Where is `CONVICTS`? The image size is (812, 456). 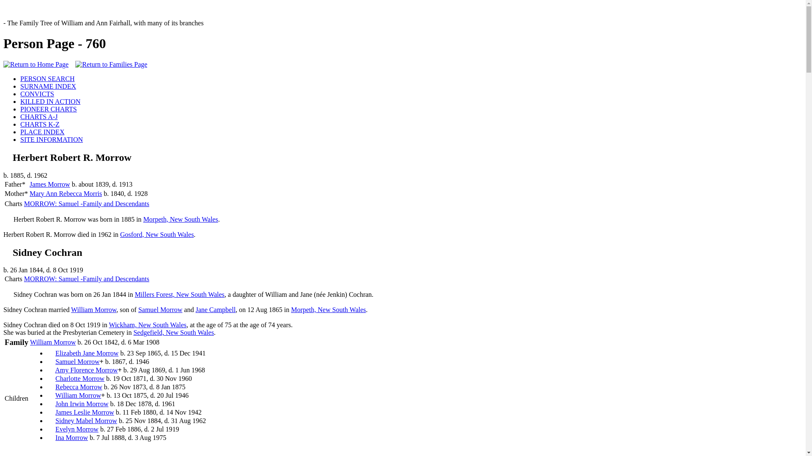 CONVICTS is located at coordinates (37, 94).